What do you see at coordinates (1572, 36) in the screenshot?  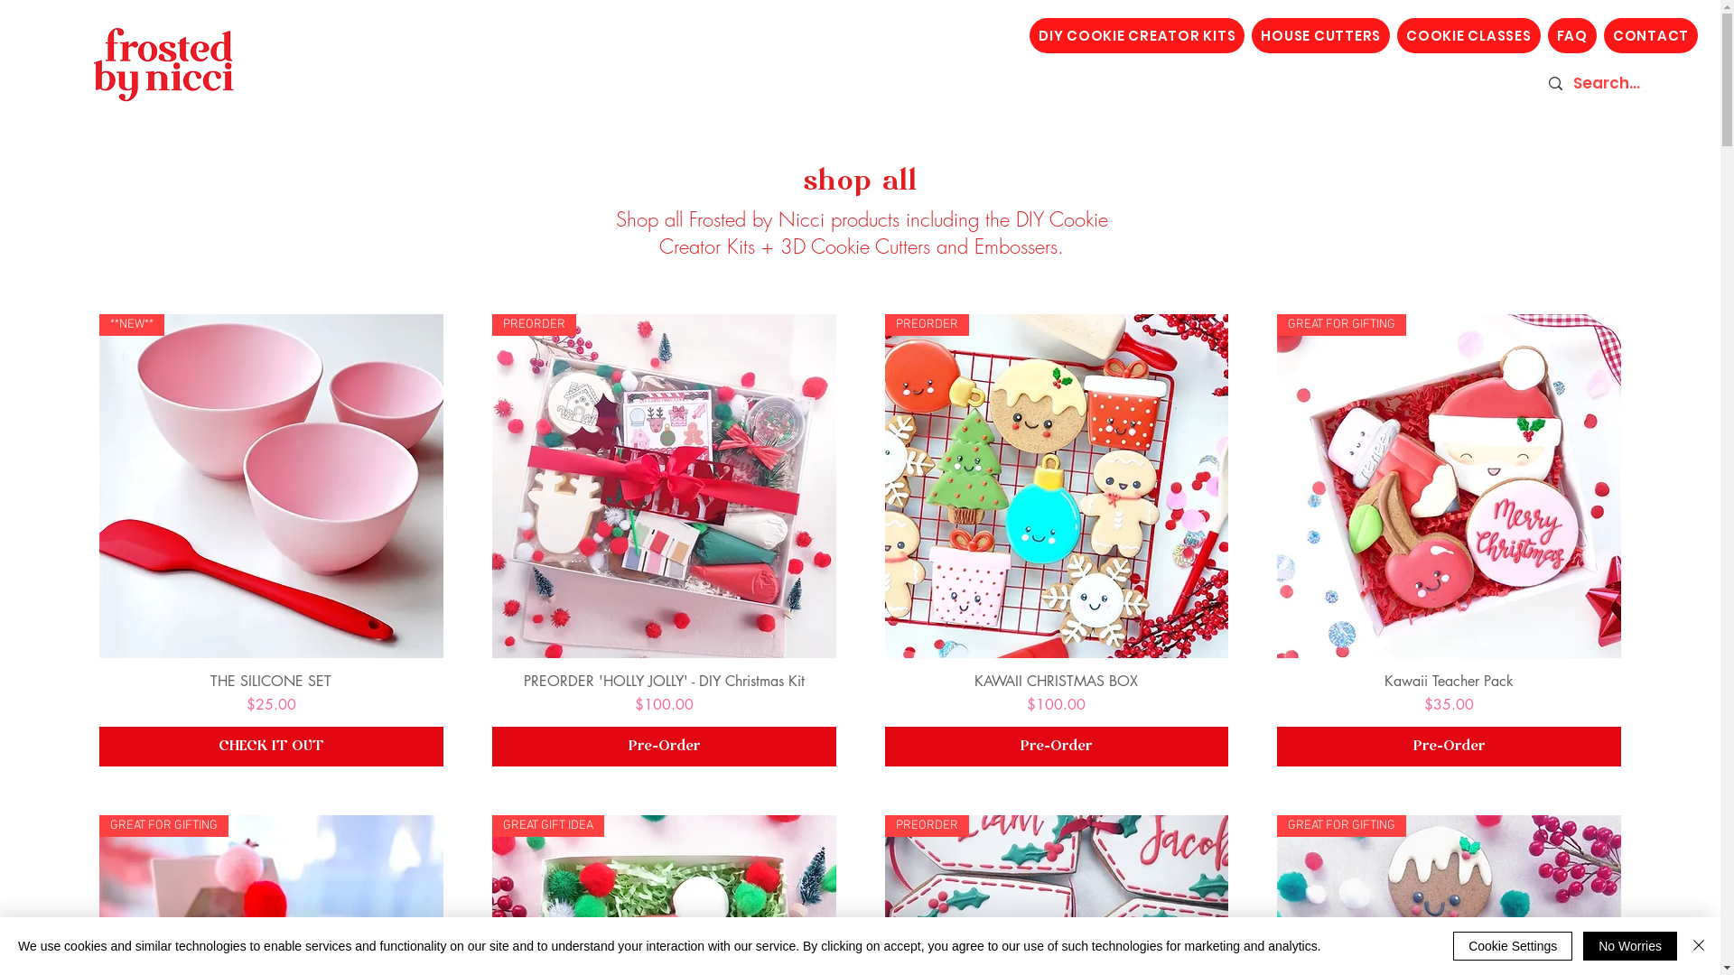 I see `FAQ` at bounding box center [1572, 36].